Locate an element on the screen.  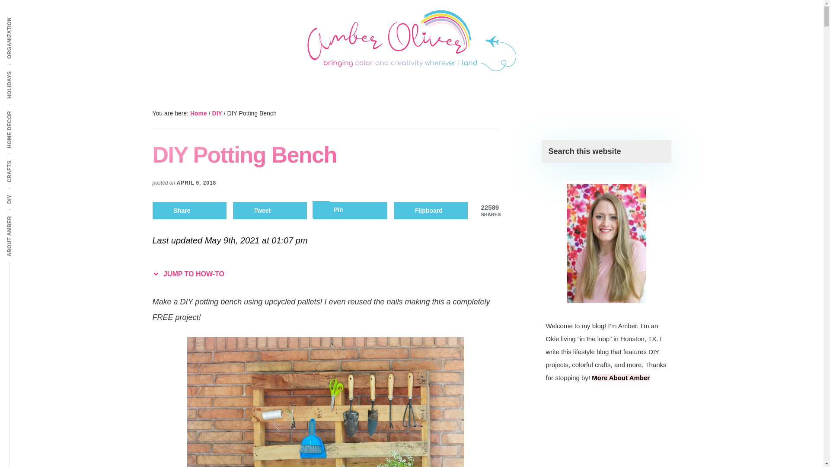
Save to Pinterest is located at coordinates (350, 210).